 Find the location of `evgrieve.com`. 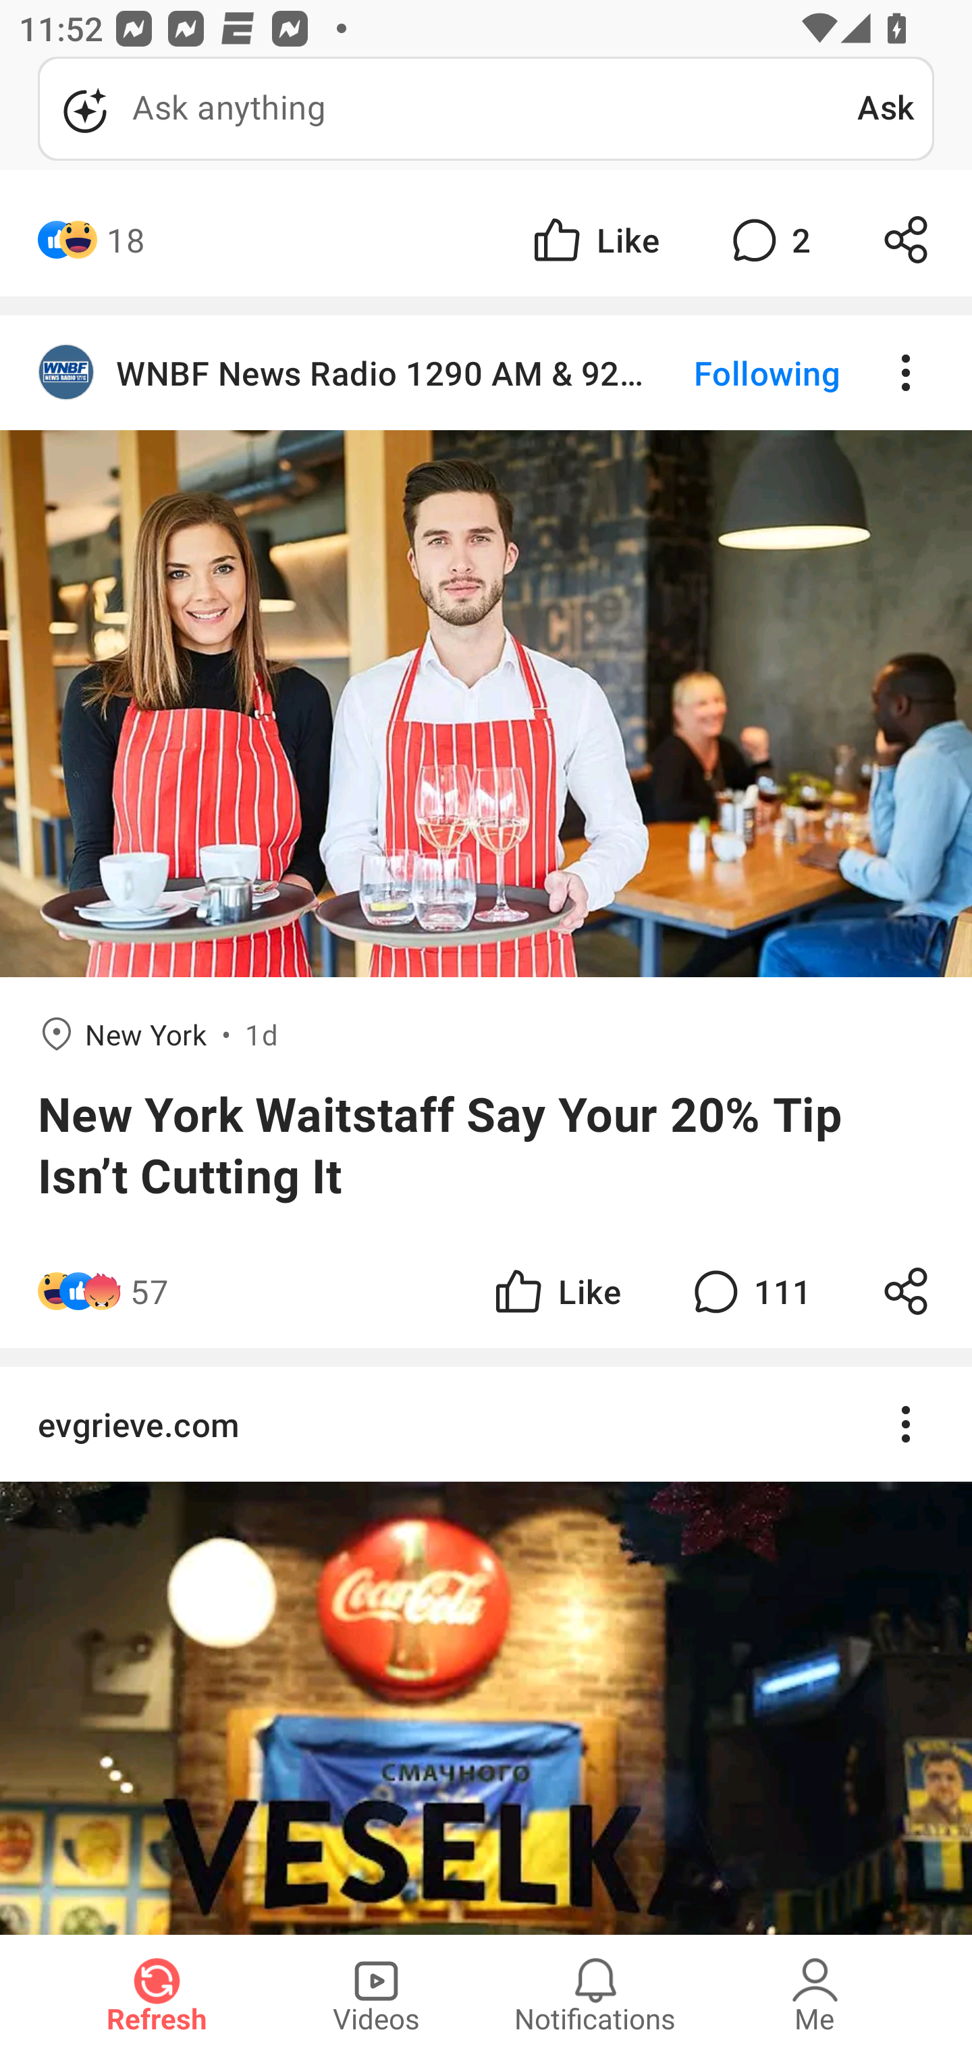

evgrieve.com is located at coordinates (486, 1424).